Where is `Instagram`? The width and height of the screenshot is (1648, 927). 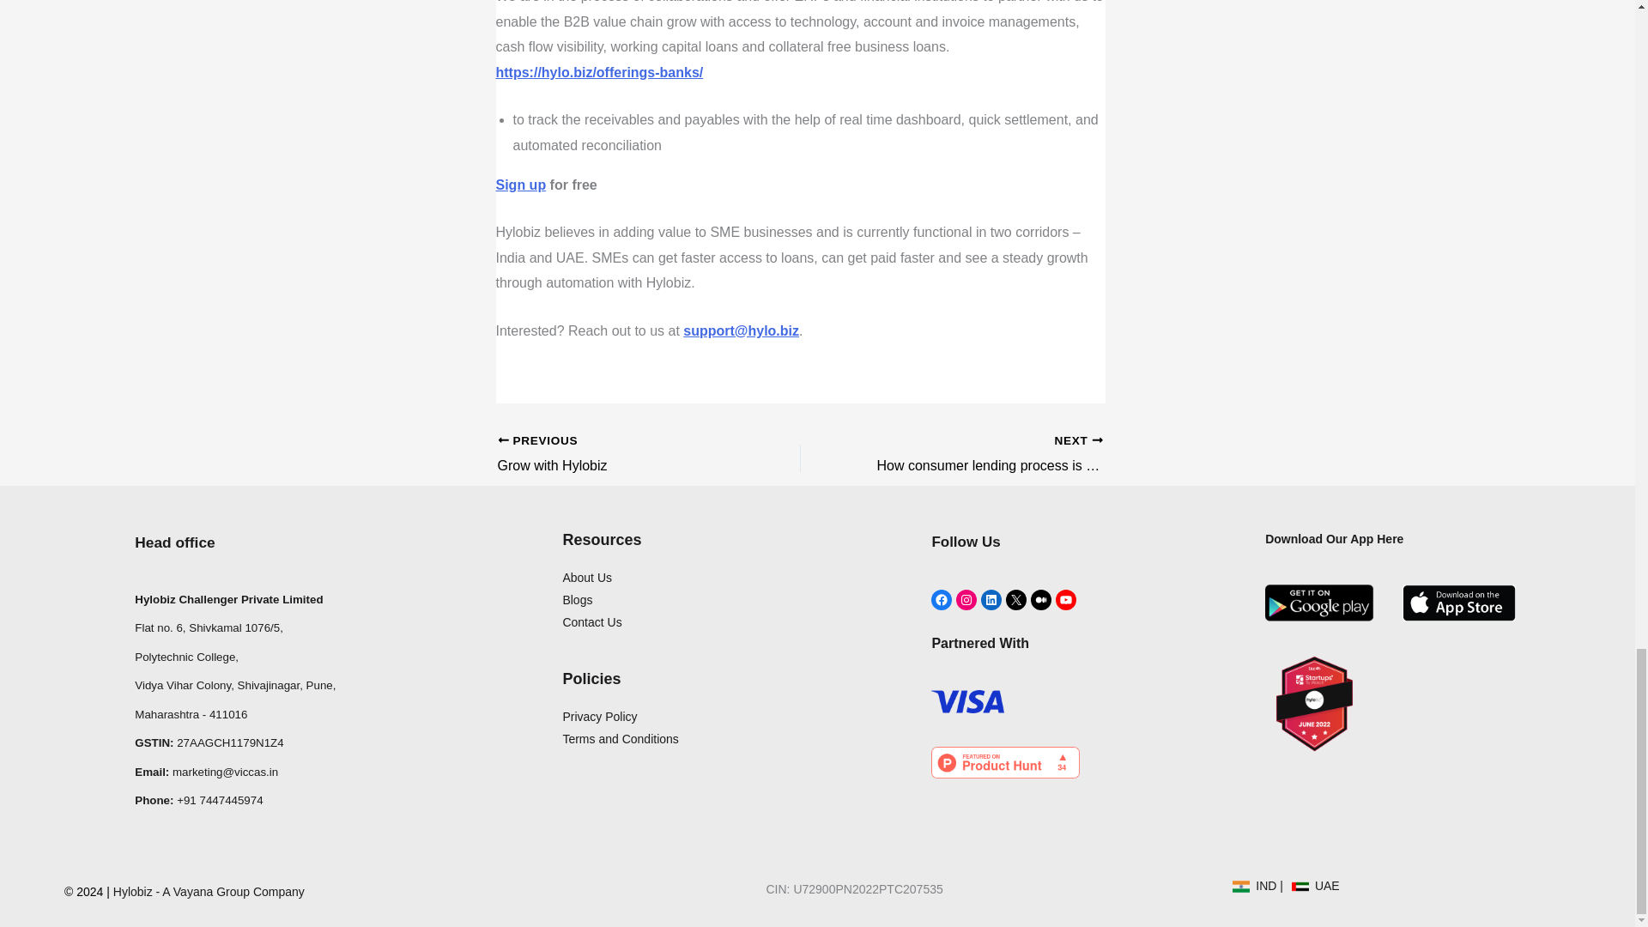
Instagram is located at coordinates (620, 455).